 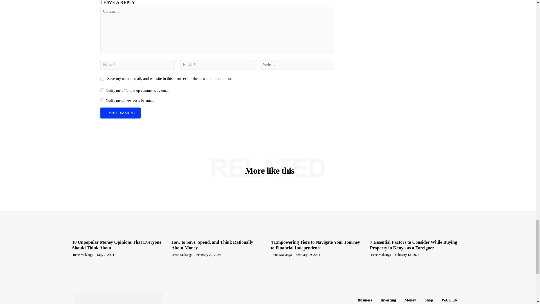 What do you see at coordinates (102, 79) in the screenshot?
I see `yes` at bounding box center [102, 79].